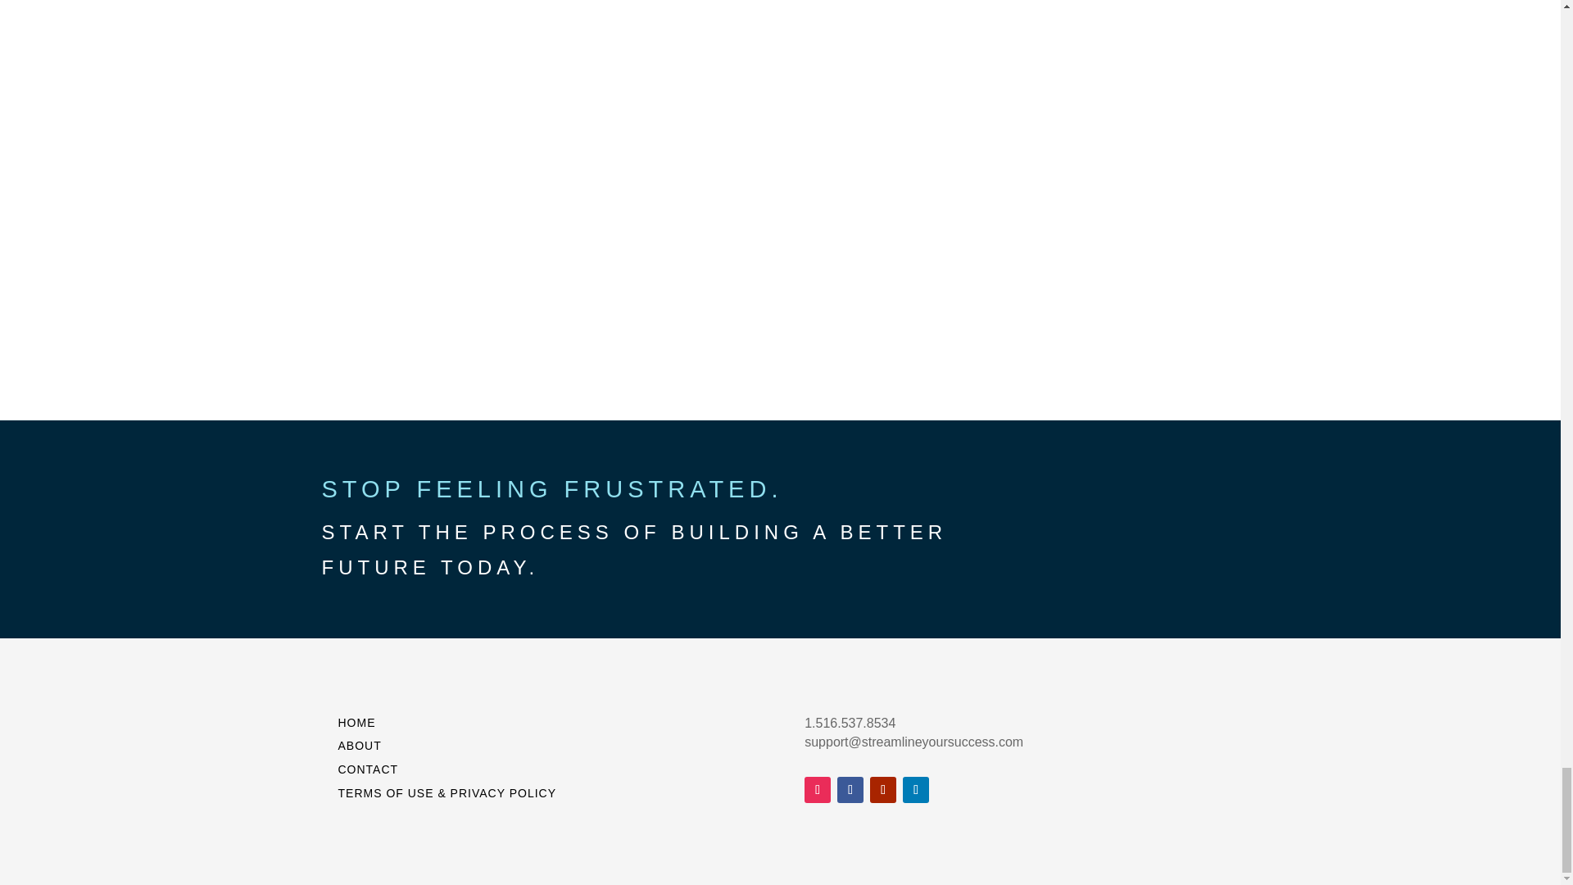 The width and height of the screenshot is (1573, 885). I want to click on Follow on Facebook, so click(850, 790).